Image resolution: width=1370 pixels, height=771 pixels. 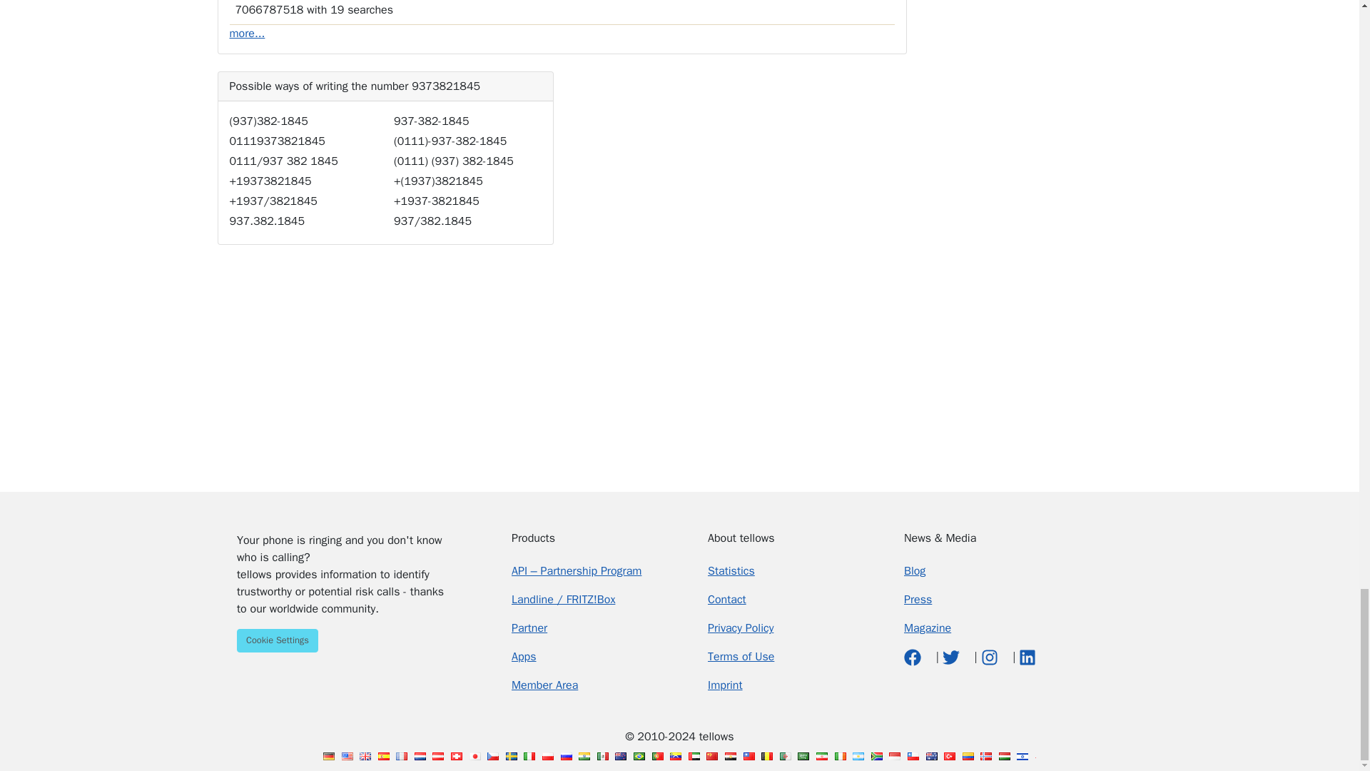 I want to click on tellows Germany, so click(x=328, y=756).